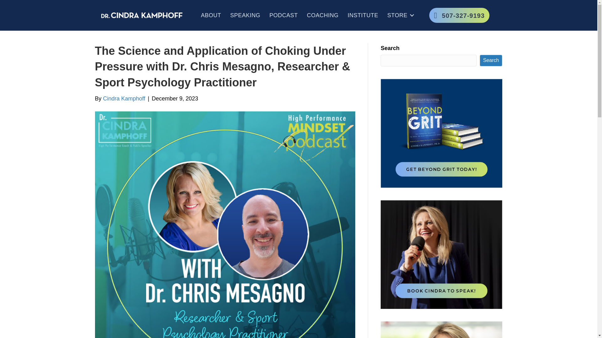  Describe the element at coordinates (142, 15) in the screenshot. I see `logo` at that location.